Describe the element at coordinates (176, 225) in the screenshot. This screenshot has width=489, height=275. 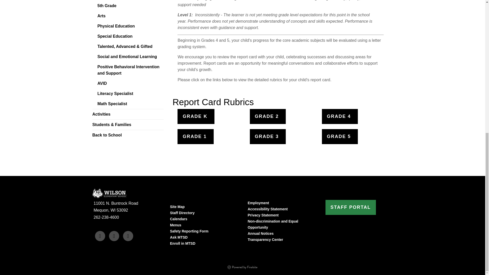
I see `Menus` at that location.